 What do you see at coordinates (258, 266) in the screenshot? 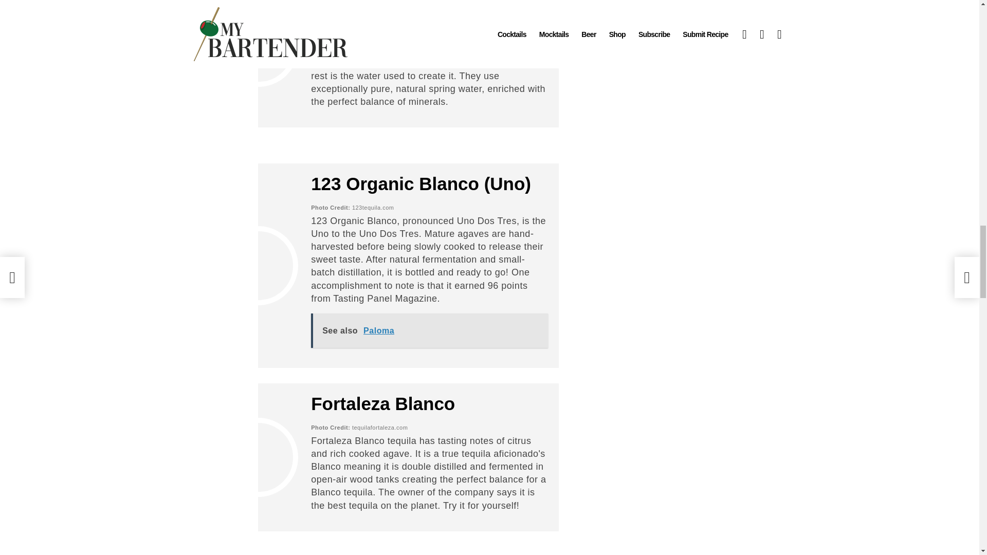
I see `10 Must-Try Blanco Tequilas 8` at bounding box center [258, 266].